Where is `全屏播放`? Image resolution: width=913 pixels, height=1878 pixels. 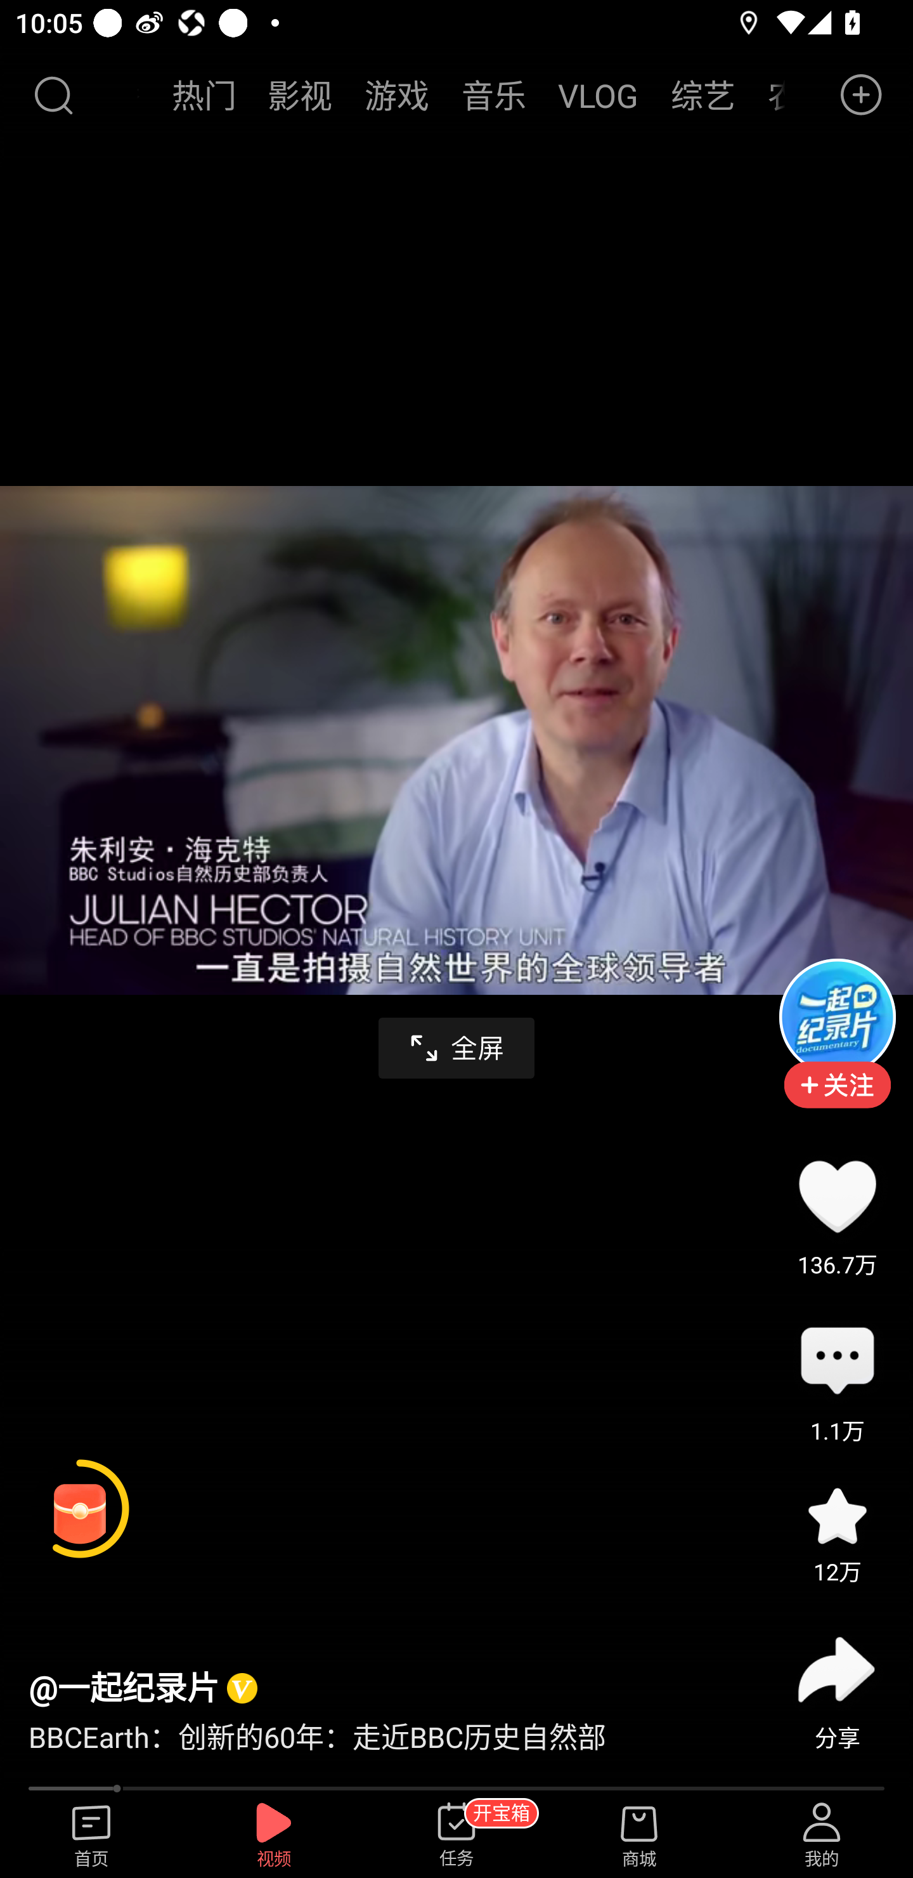
全屏播放 is located at coordinates (456, 1048).